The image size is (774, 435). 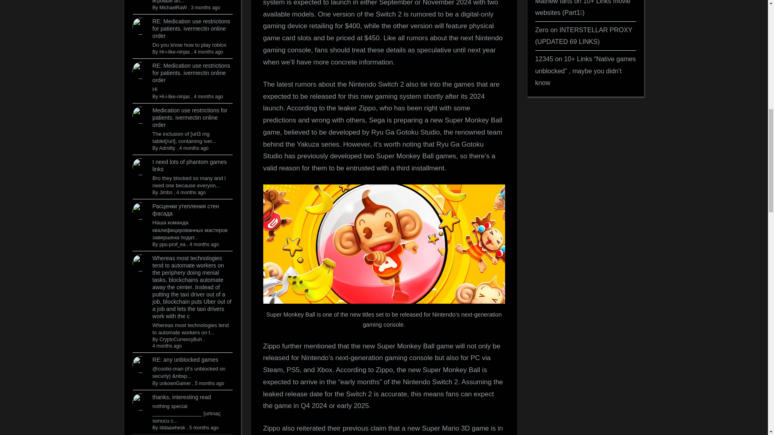 What do you see at coordinates (174, 97) in the screenshot?
I see `Hi-i-like-ninjas` at bounding box center [174, 97].